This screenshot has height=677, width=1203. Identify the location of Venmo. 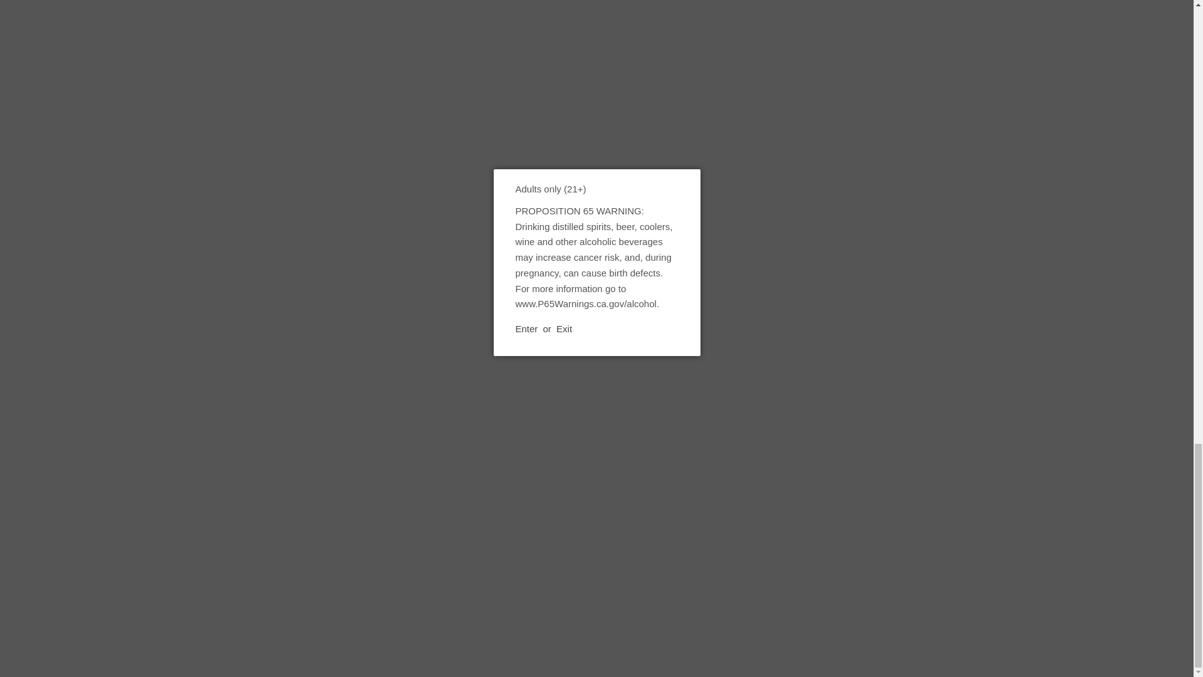
(1098, 616).